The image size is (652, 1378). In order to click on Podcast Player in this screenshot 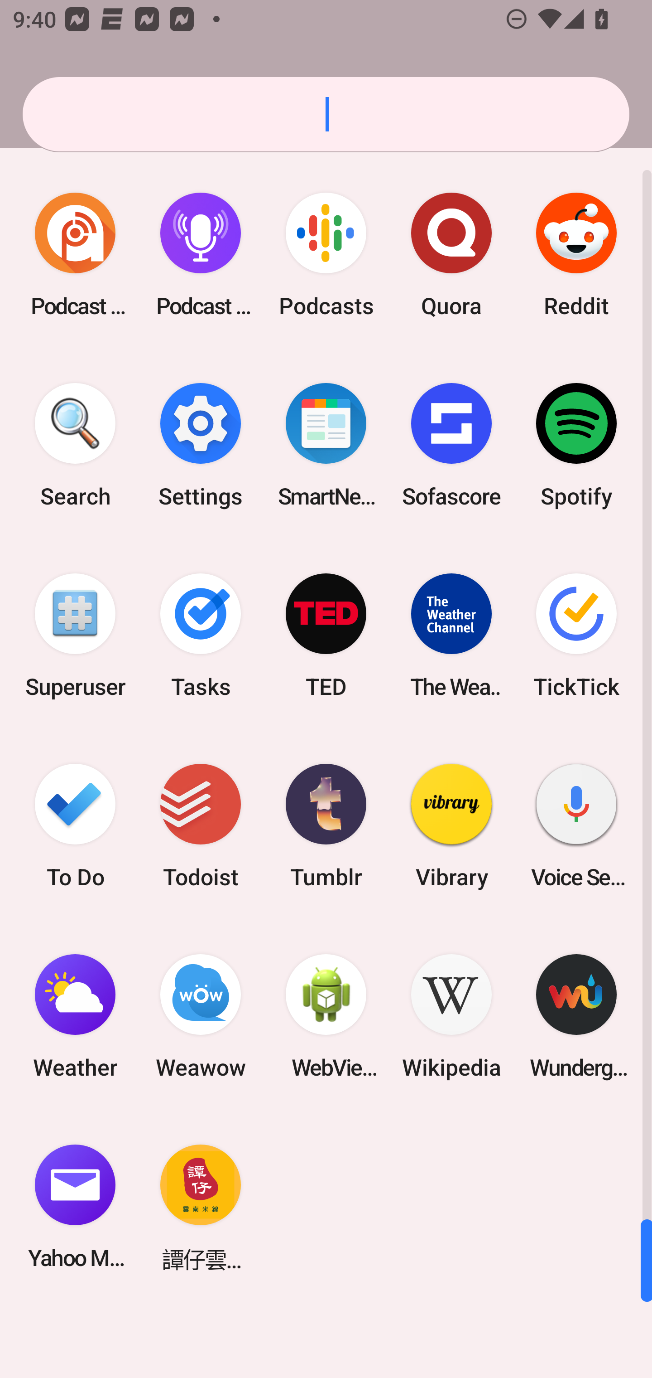, I will do `click(201, 255)`.